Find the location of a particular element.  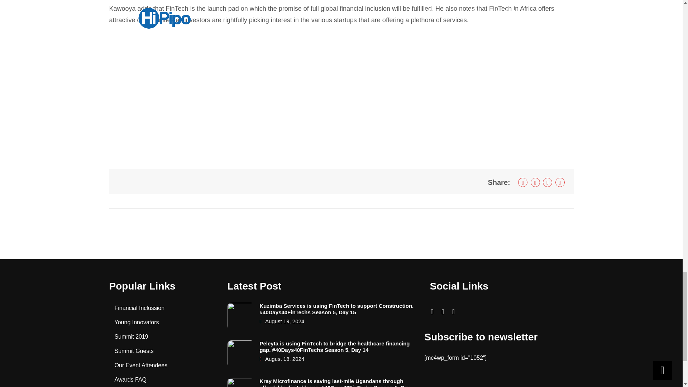

Financial Inclussion is located at coordinates (140, 308).